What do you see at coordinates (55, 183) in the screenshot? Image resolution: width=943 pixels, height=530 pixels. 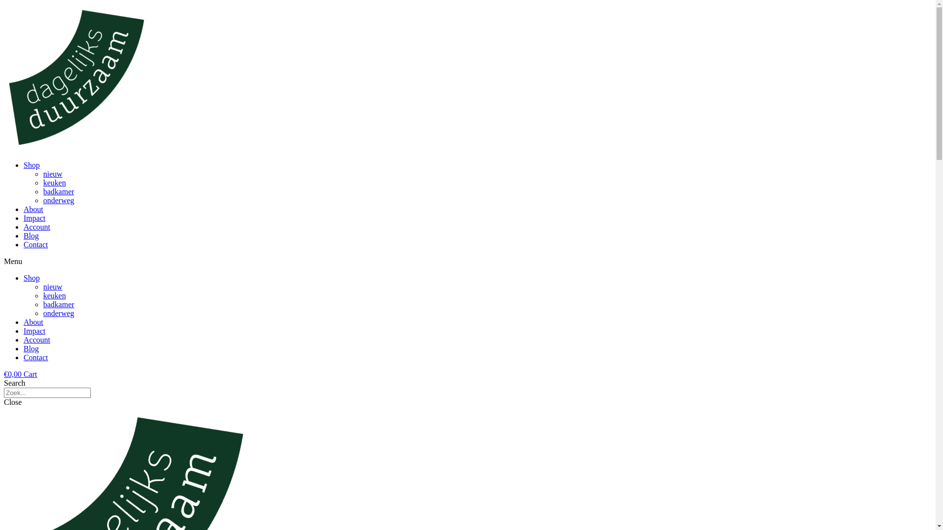 I see `keuken` at bounding box center [55, 183].